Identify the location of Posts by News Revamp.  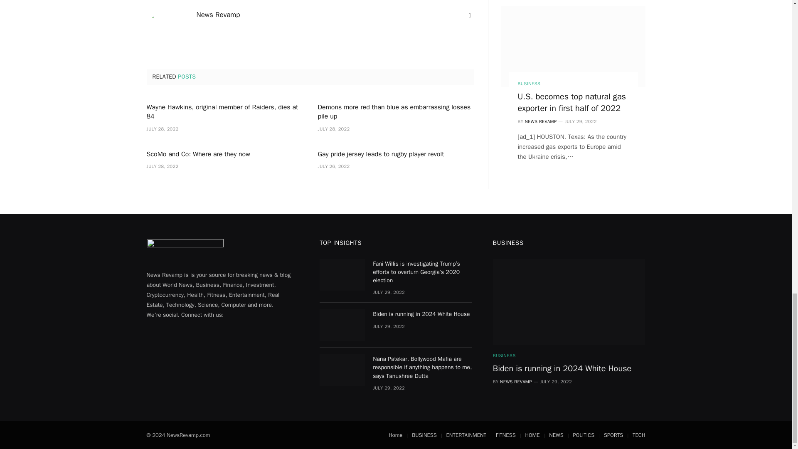
(218, 15).